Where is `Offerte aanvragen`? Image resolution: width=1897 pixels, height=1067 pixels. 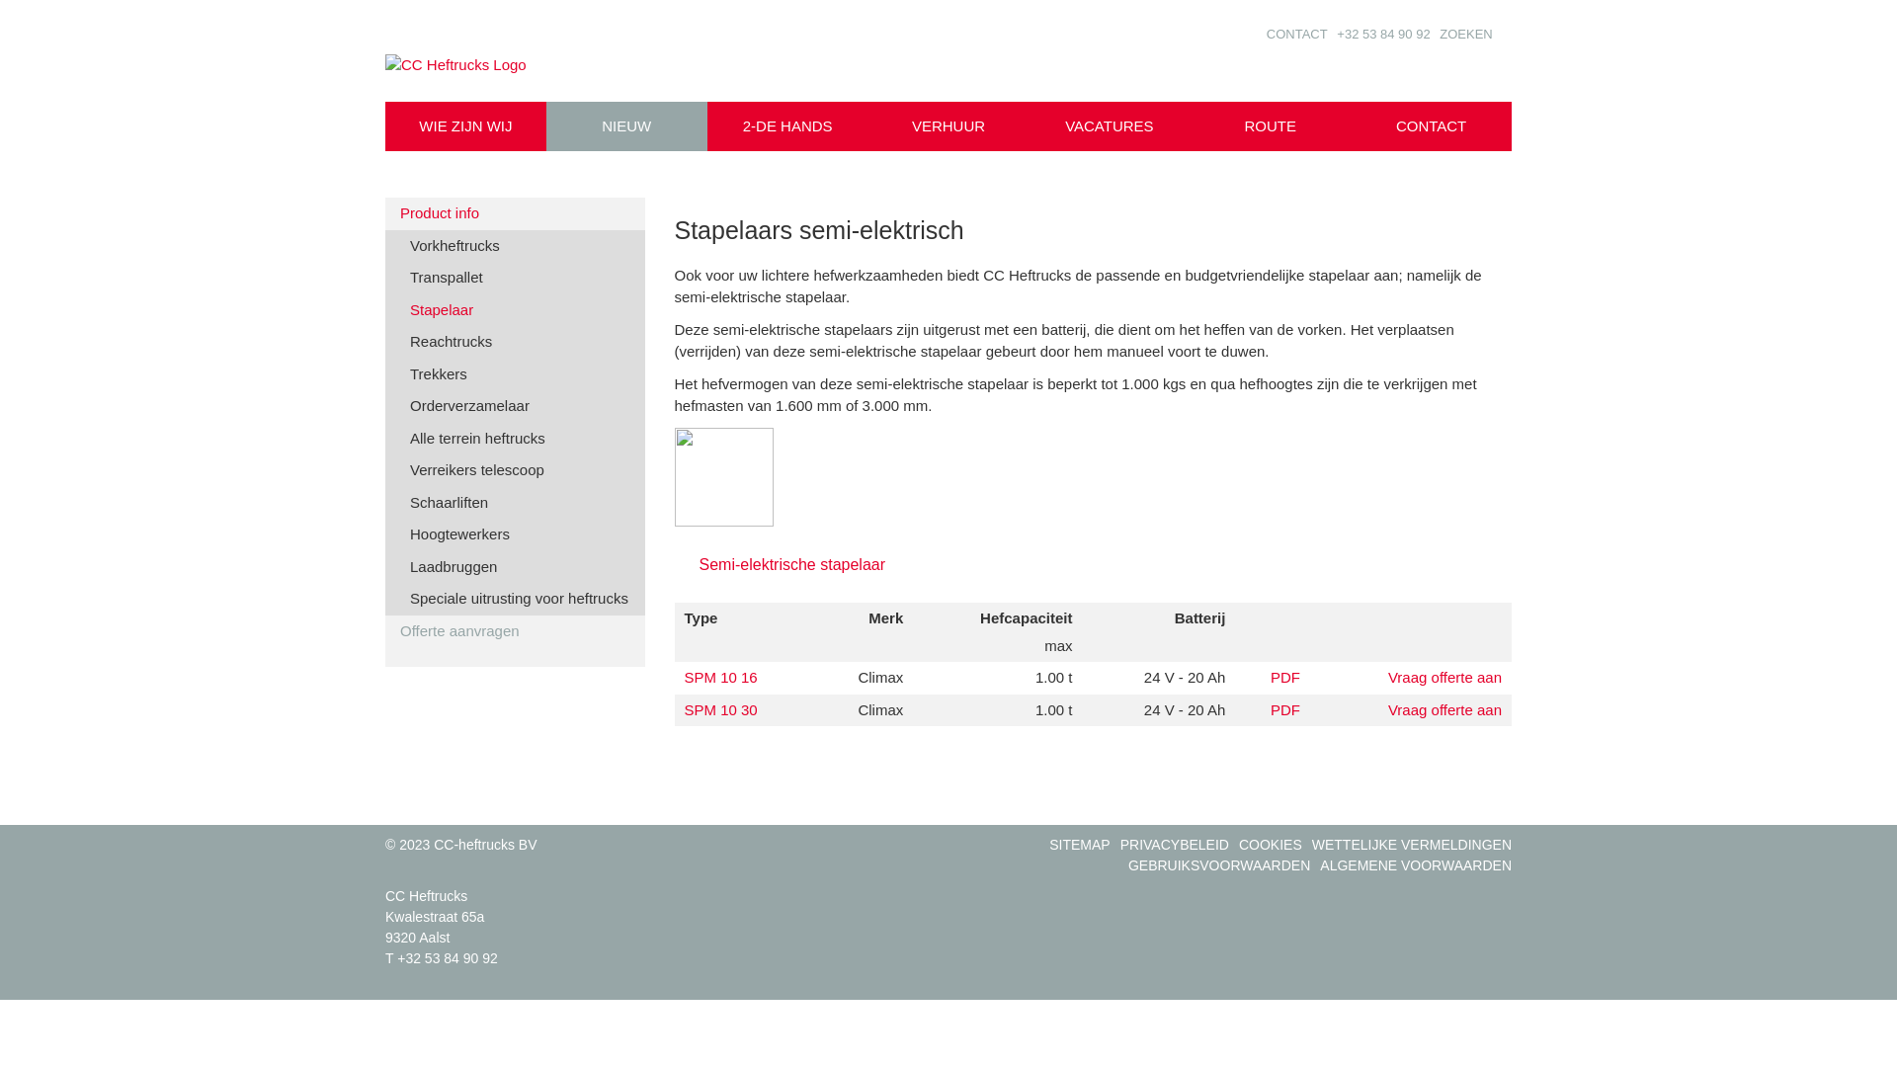
Offerte aanvragen is located at coordinates (516, 630).